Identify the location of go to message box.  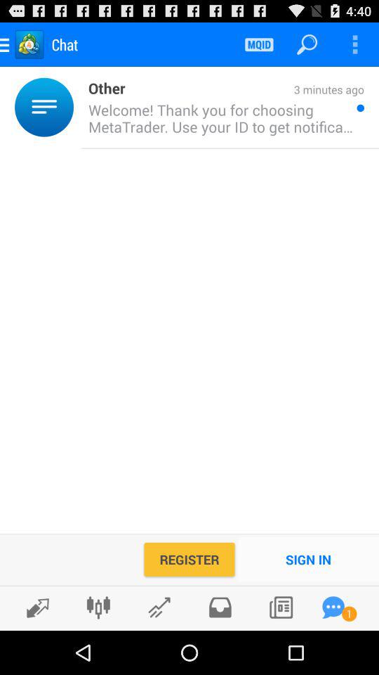
(333, 607).